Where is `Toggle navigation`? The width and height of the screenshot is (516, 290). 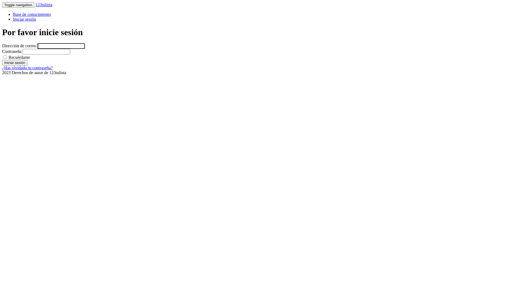 Toggle navigation is located at coordinates (18, 5).